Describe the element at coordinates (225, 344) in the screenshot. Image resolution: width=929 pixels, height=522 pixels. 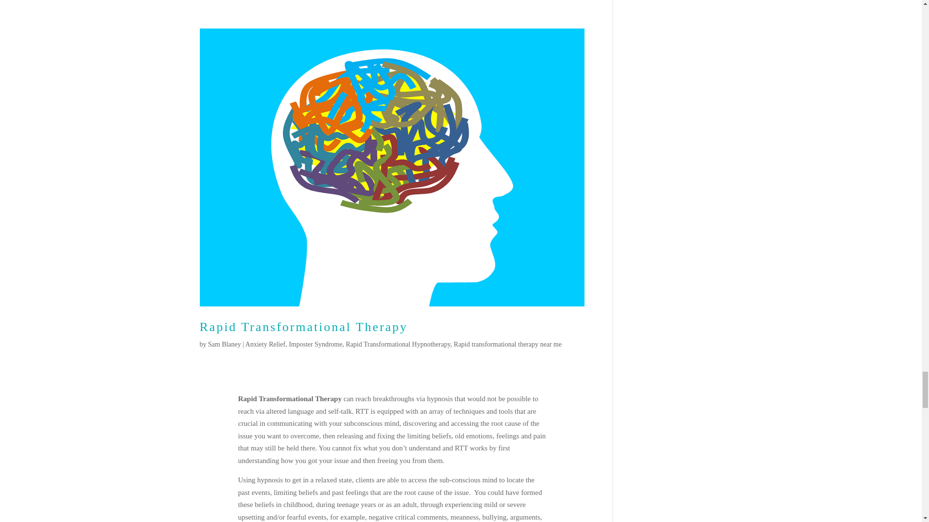
I see `Sam Blaney` at that location.